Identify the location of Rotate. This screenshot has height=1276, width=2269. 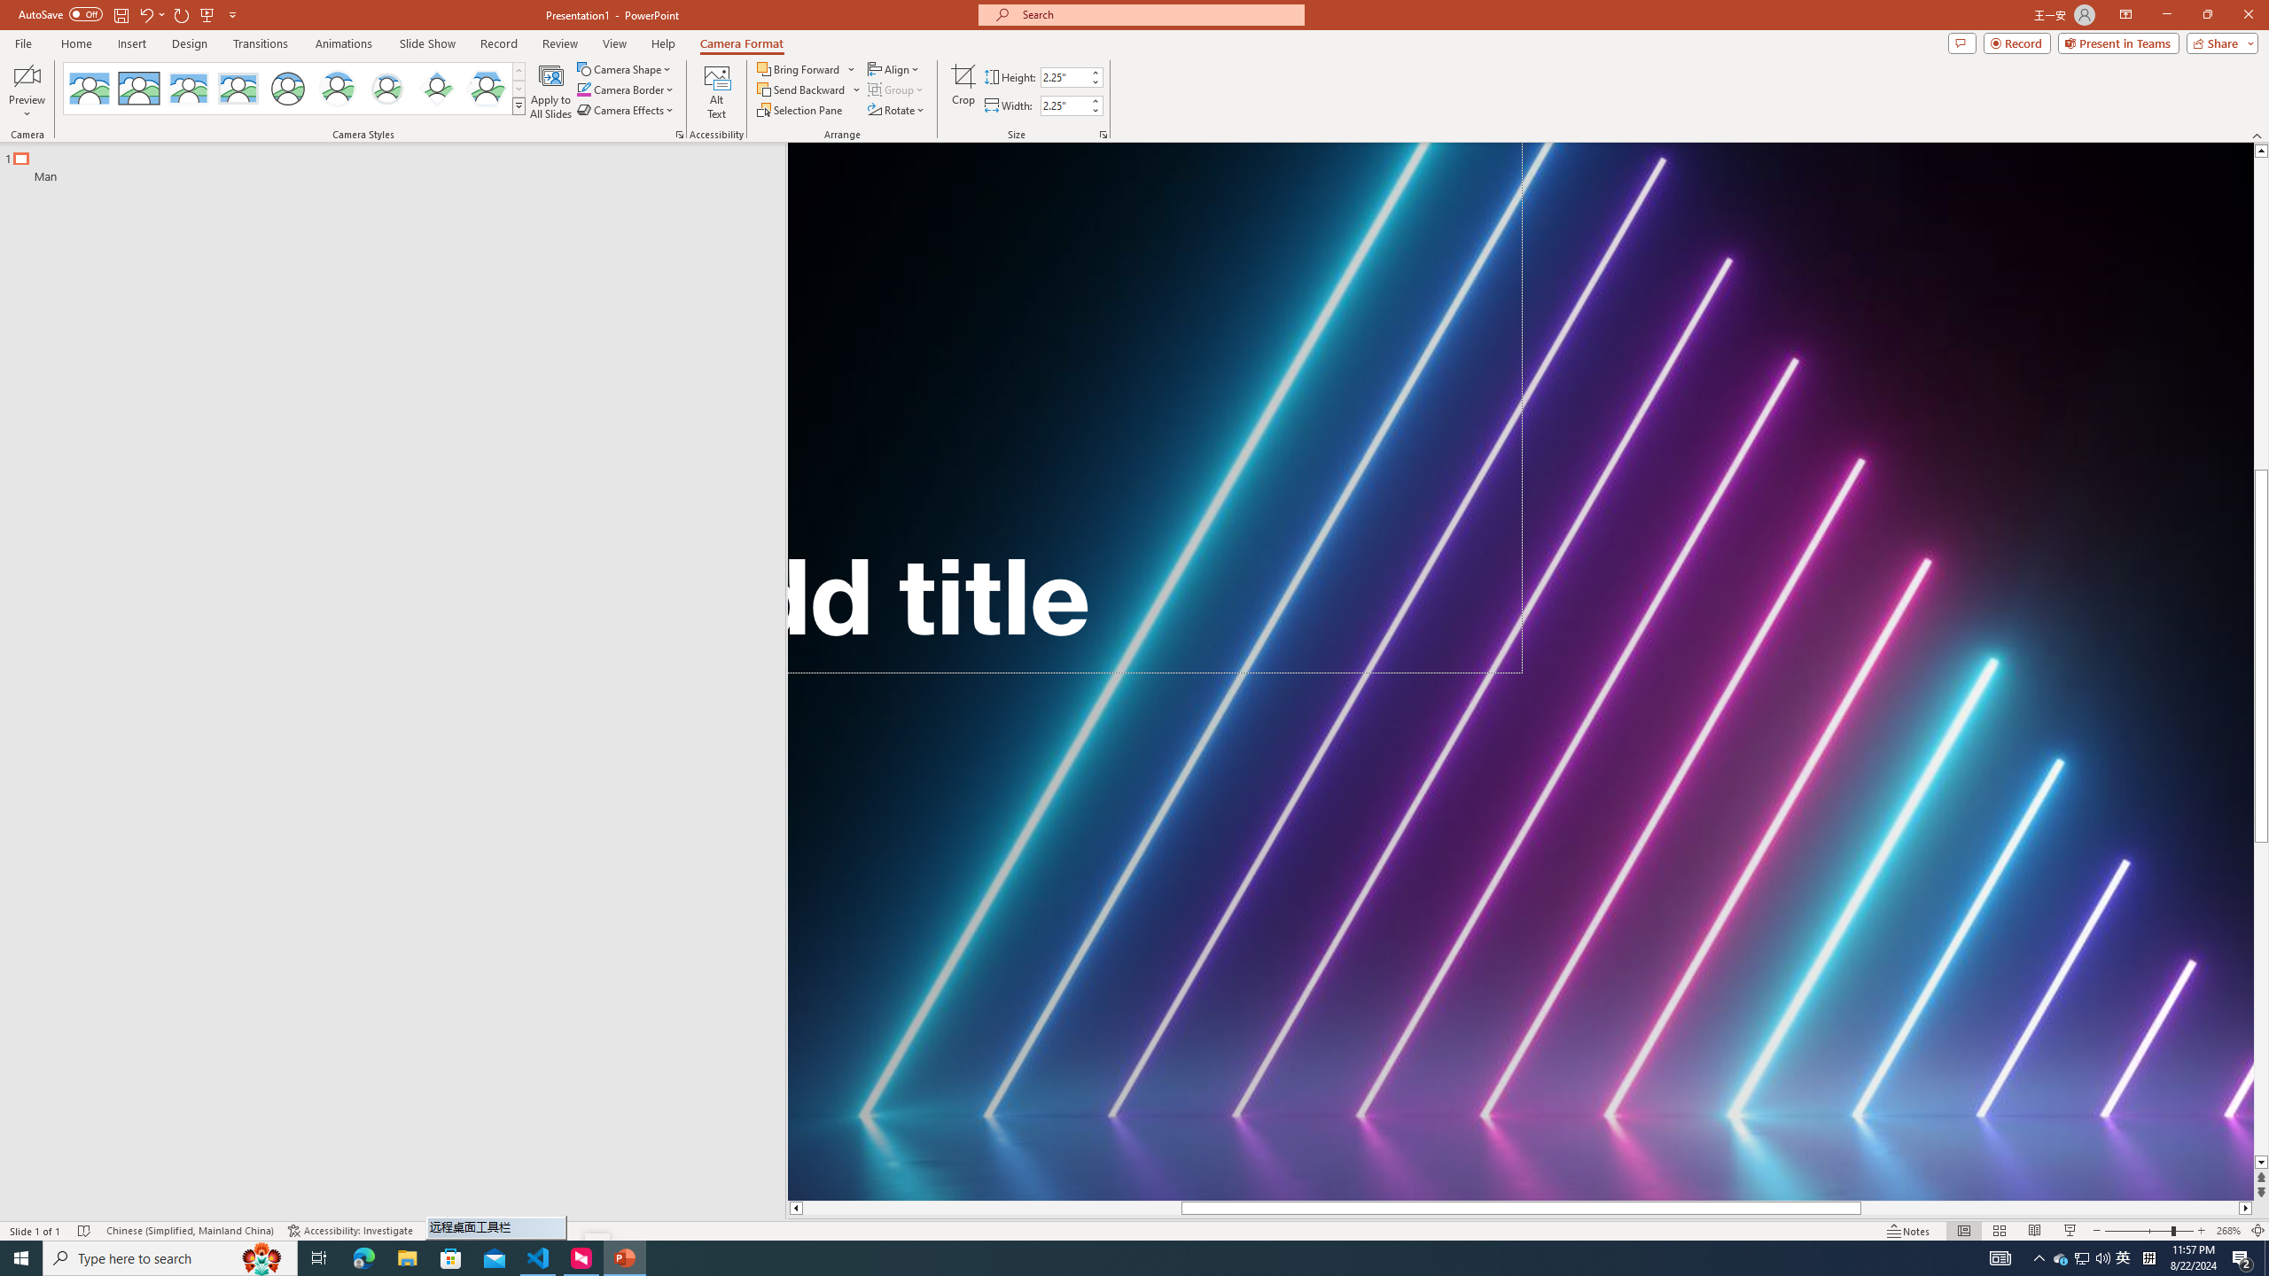
(897, 110).